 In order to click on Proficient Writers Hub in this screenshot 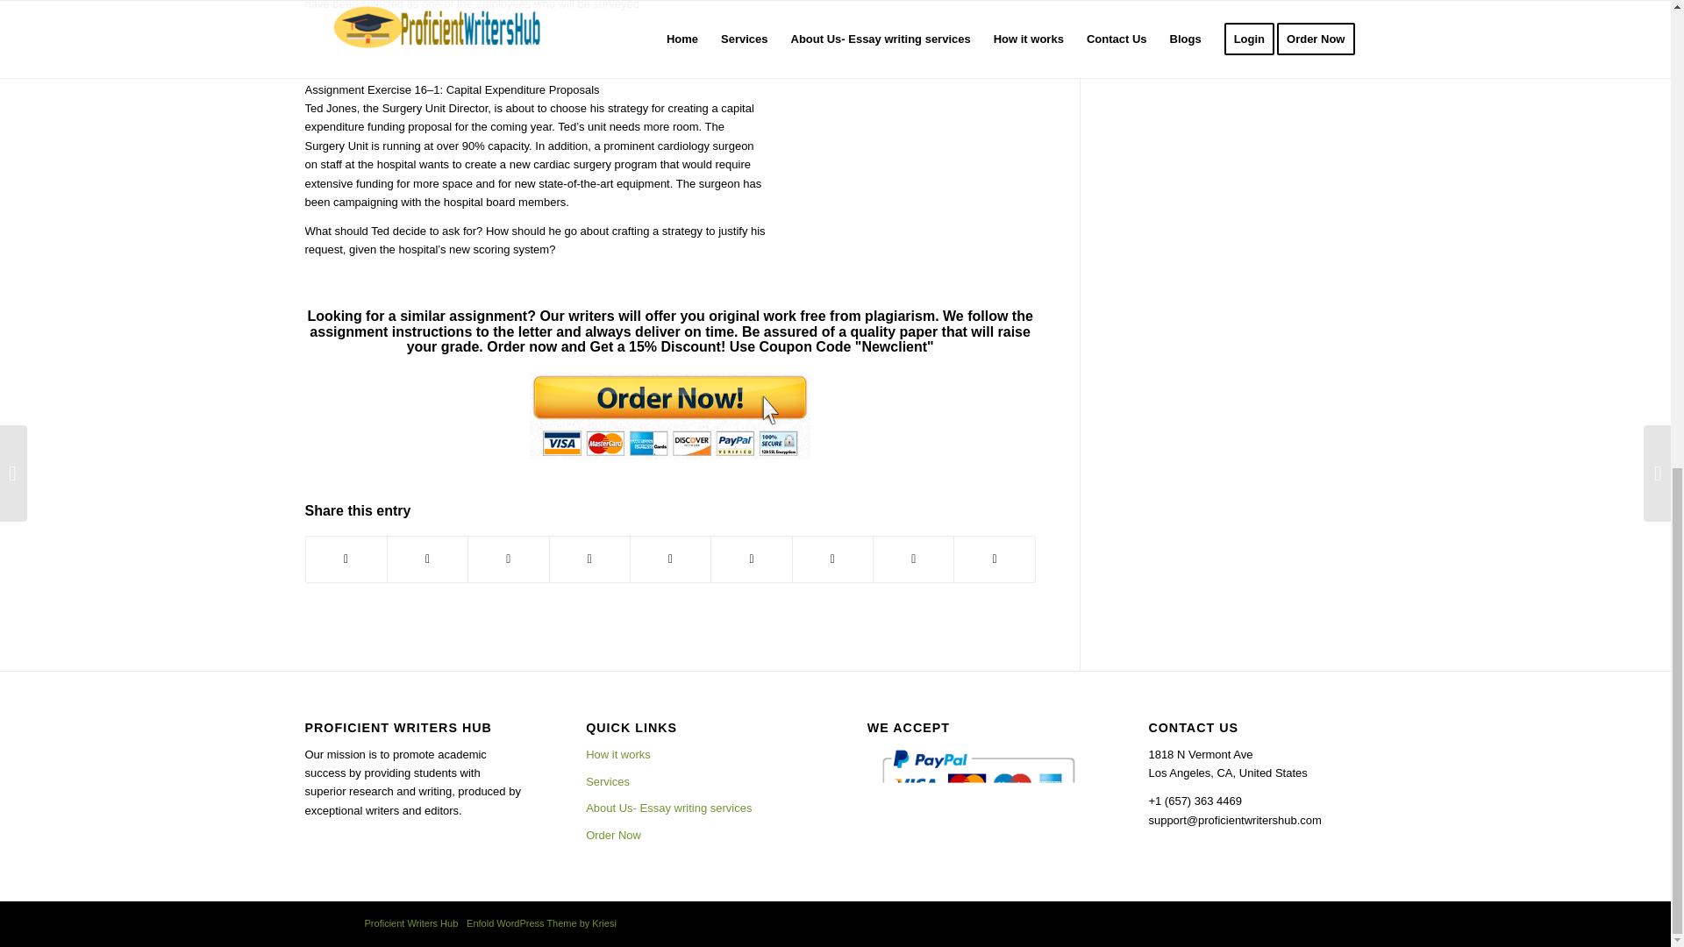, I will do `click(411, 922)`.